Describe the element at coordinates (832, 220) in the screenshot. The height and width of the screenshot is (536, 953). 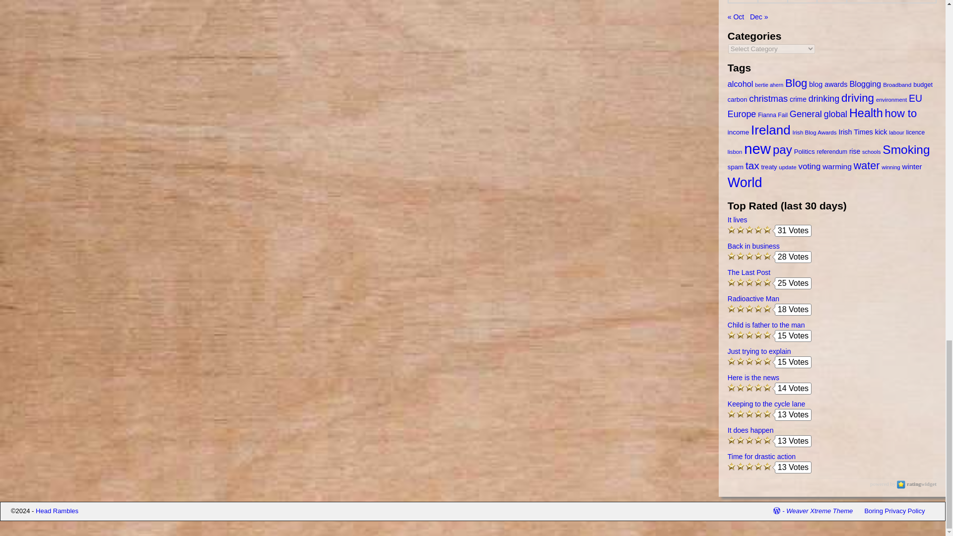
I see `It lives` at that location.